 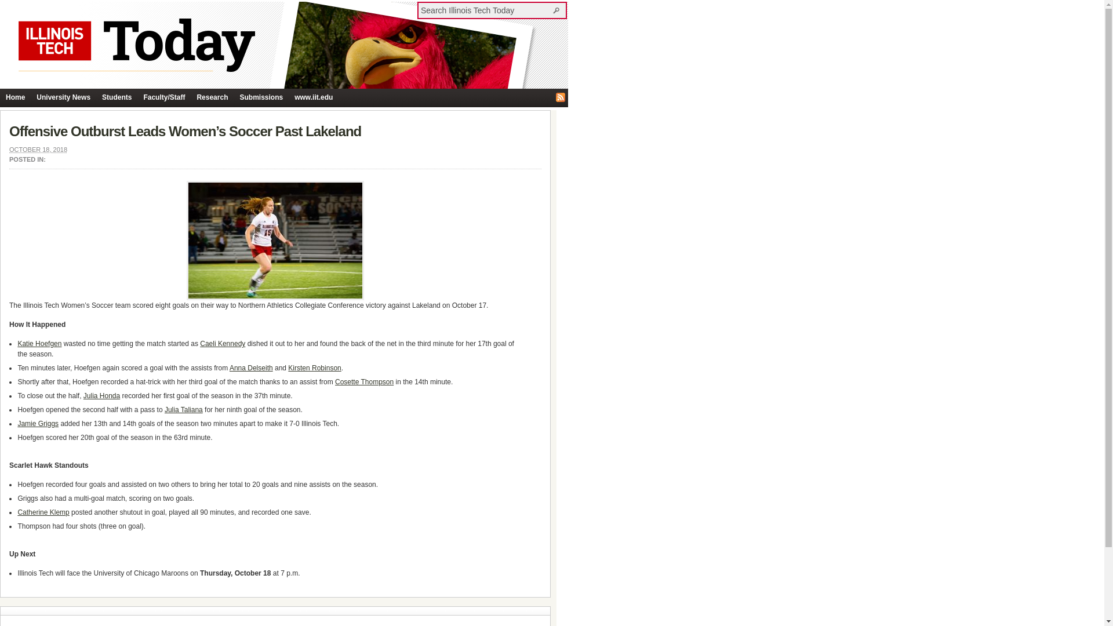 I want to click on Katie Hoefgen, so click(x=39, y=344).